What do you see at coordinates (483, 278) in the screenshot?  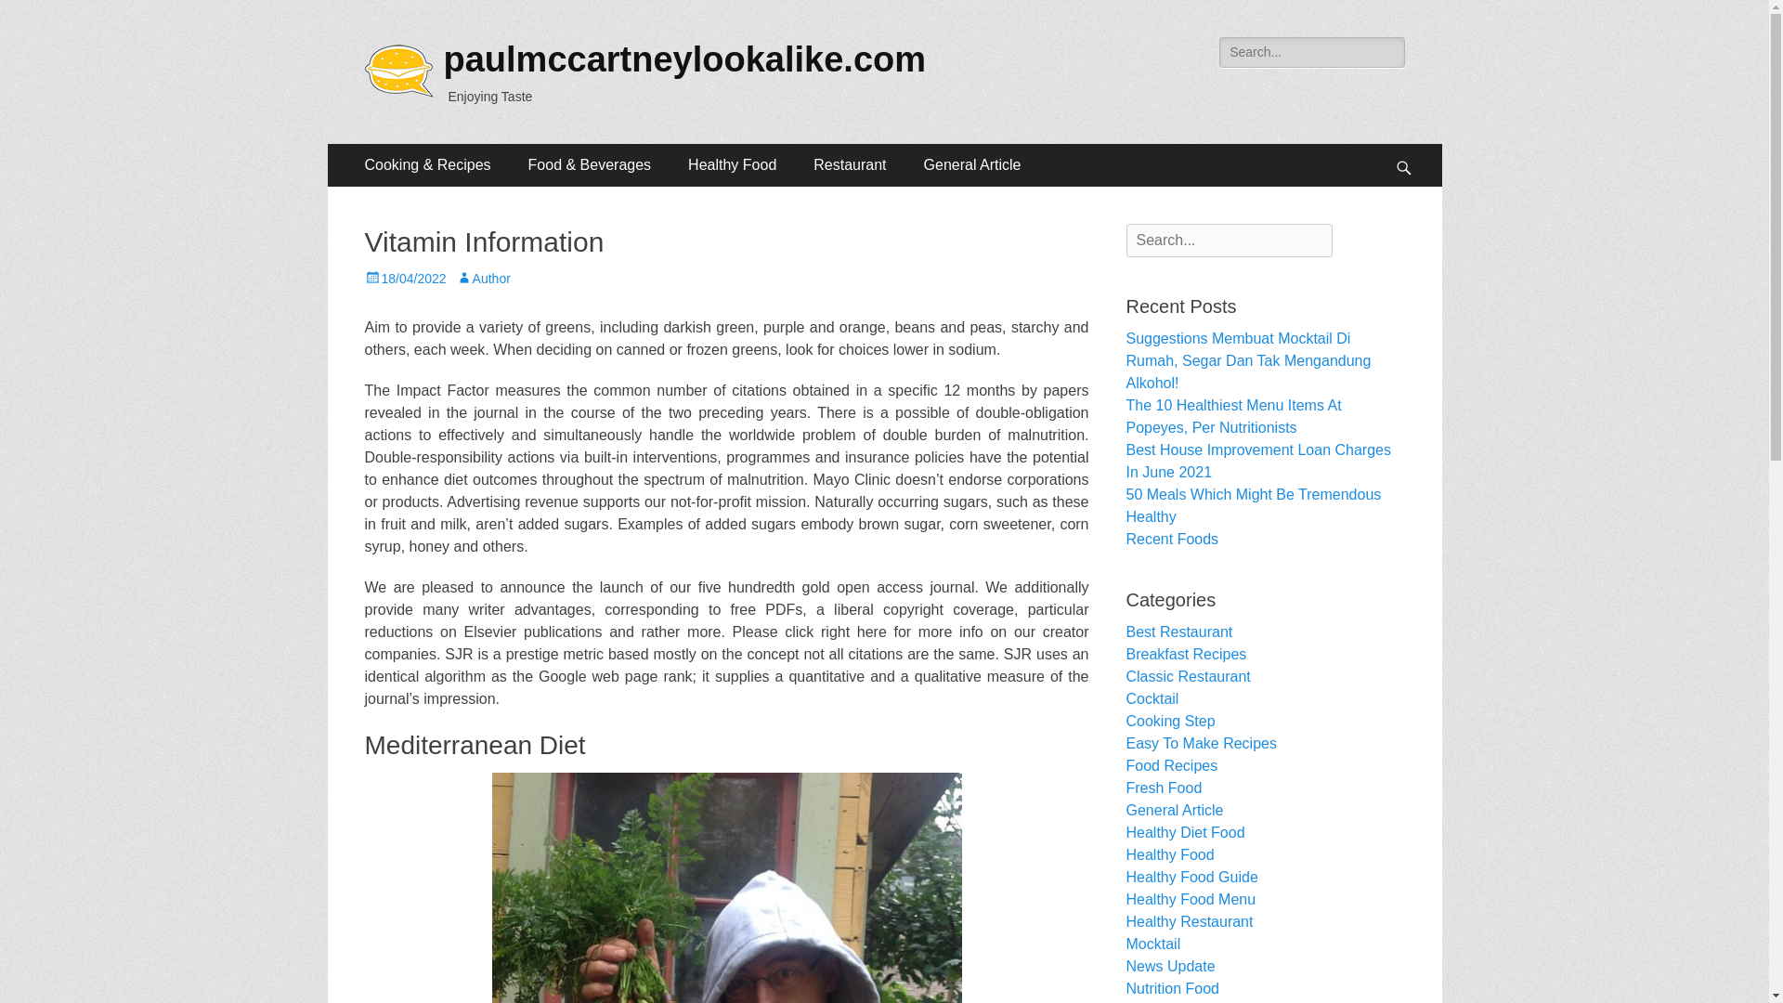 I see `Author` at bounding box center [483, 278].